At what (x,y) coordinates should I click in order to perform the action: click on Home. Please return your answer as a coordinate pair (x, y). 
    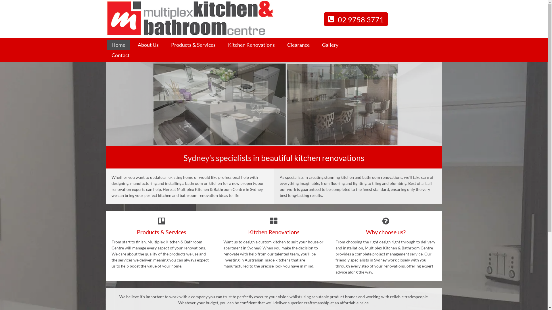
    Looking at the image, I should click on (118, 45).